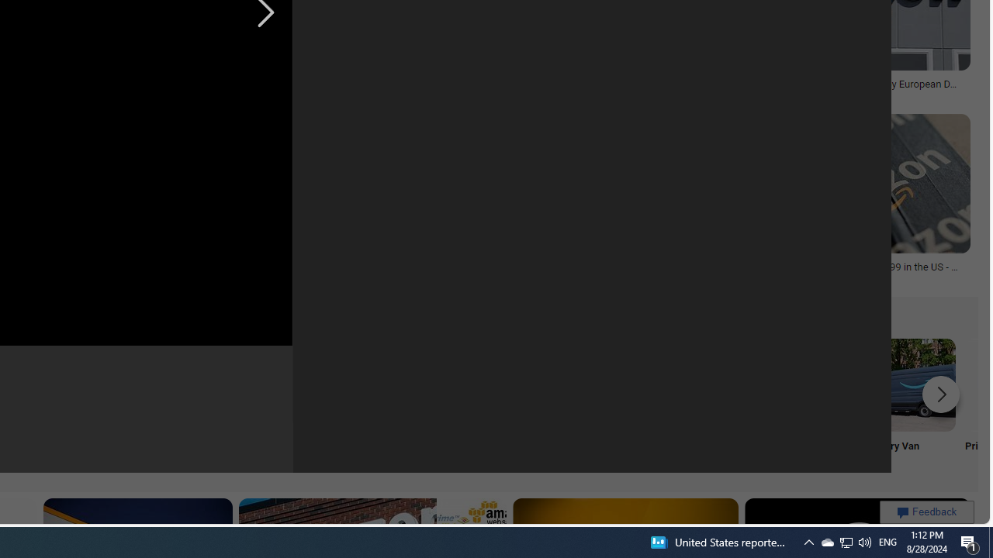 The height and width of the screenshot is (558, 993). Describe the element at coordinates (909, 384) in the screenshot. I see `Amazon Delivery Van` at that location.